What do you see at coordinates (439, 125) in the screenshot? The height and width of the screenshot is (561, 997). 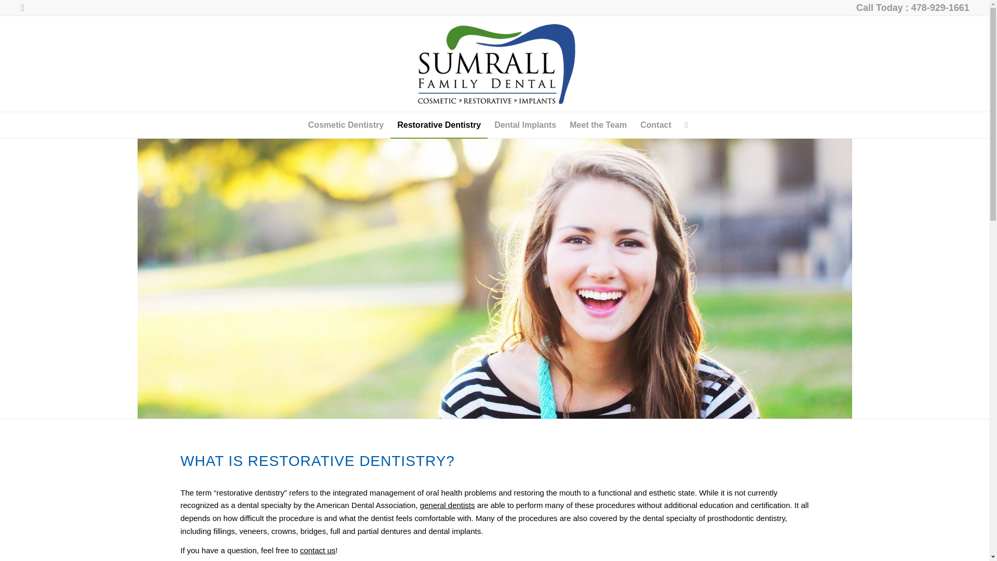 I see `Restorative Dentistry` at bounding box center [439, 125].